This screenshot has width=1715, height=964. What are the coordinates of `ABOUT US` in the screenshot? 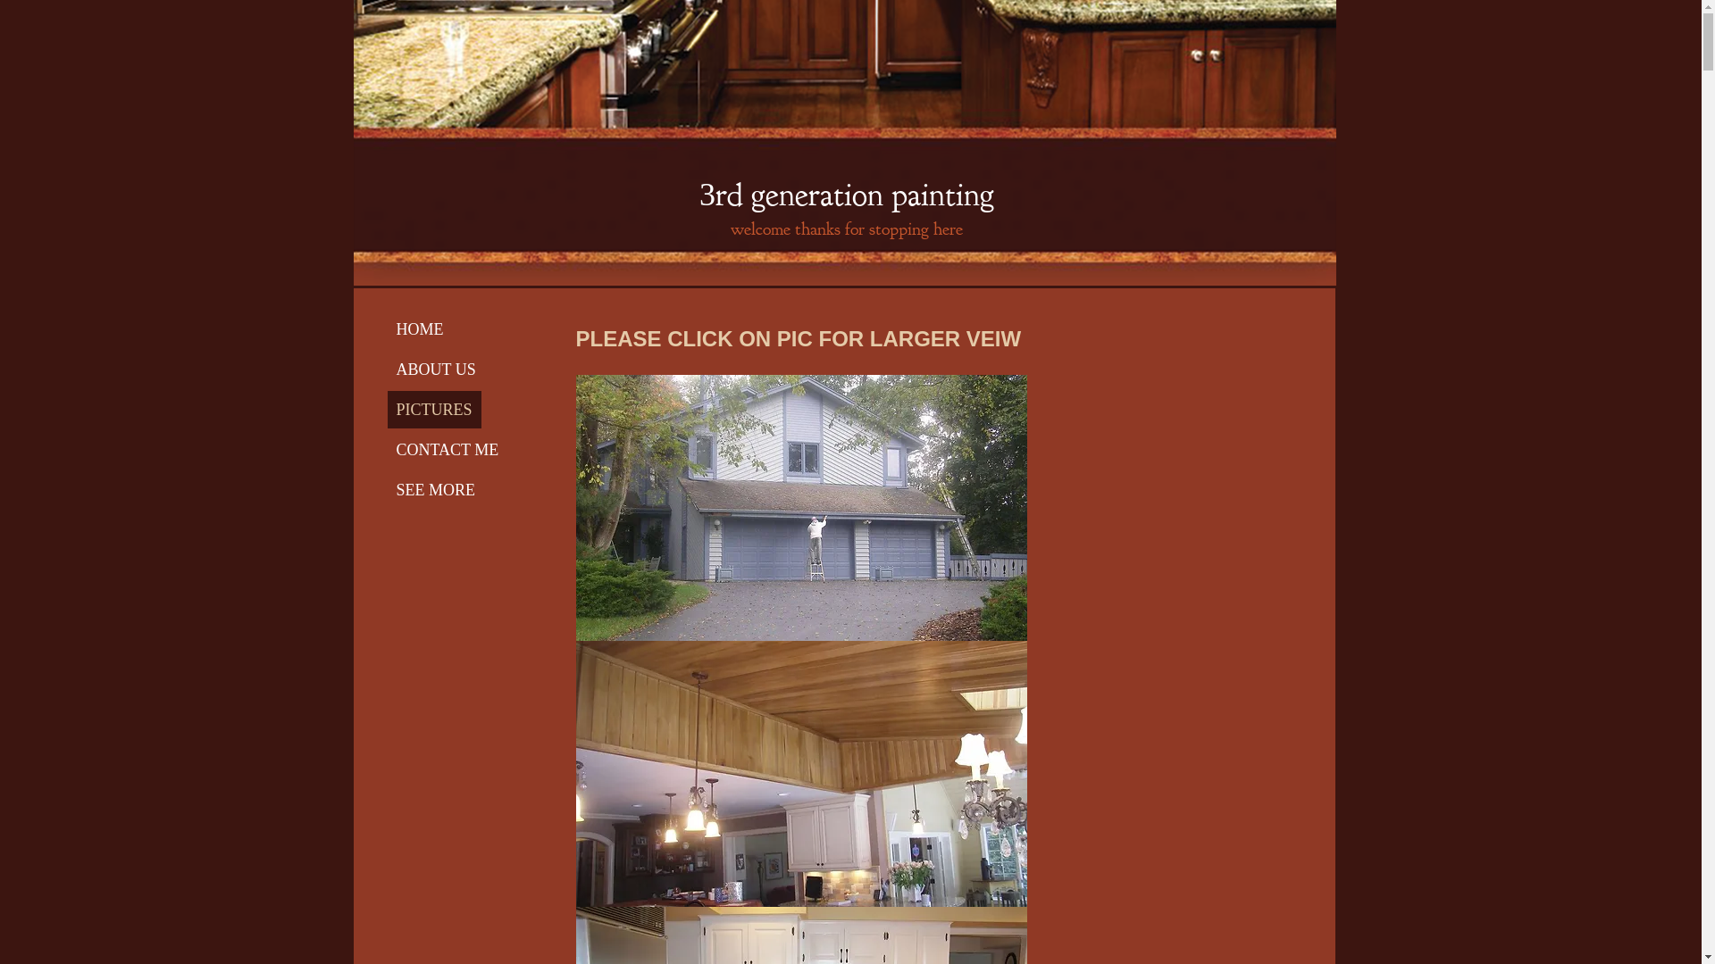 It's located at (436, 370).